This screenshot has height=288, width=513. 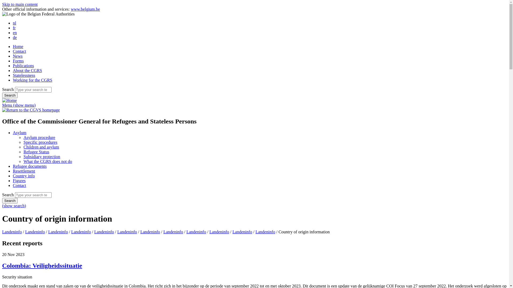 I want to click on News, so click(x=18, y=56).